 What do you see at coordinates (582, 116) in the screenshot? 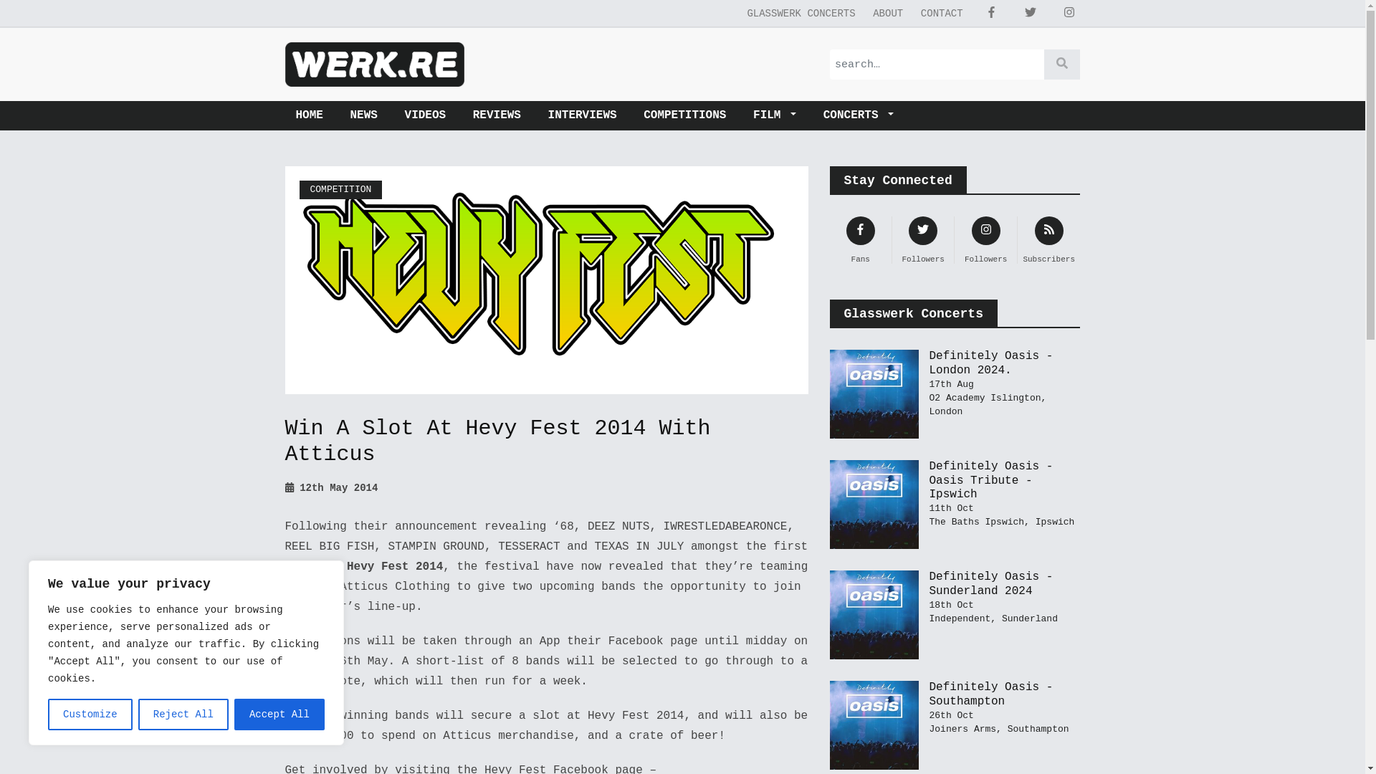
I see `Interviews` at bounding box center [582, 116].